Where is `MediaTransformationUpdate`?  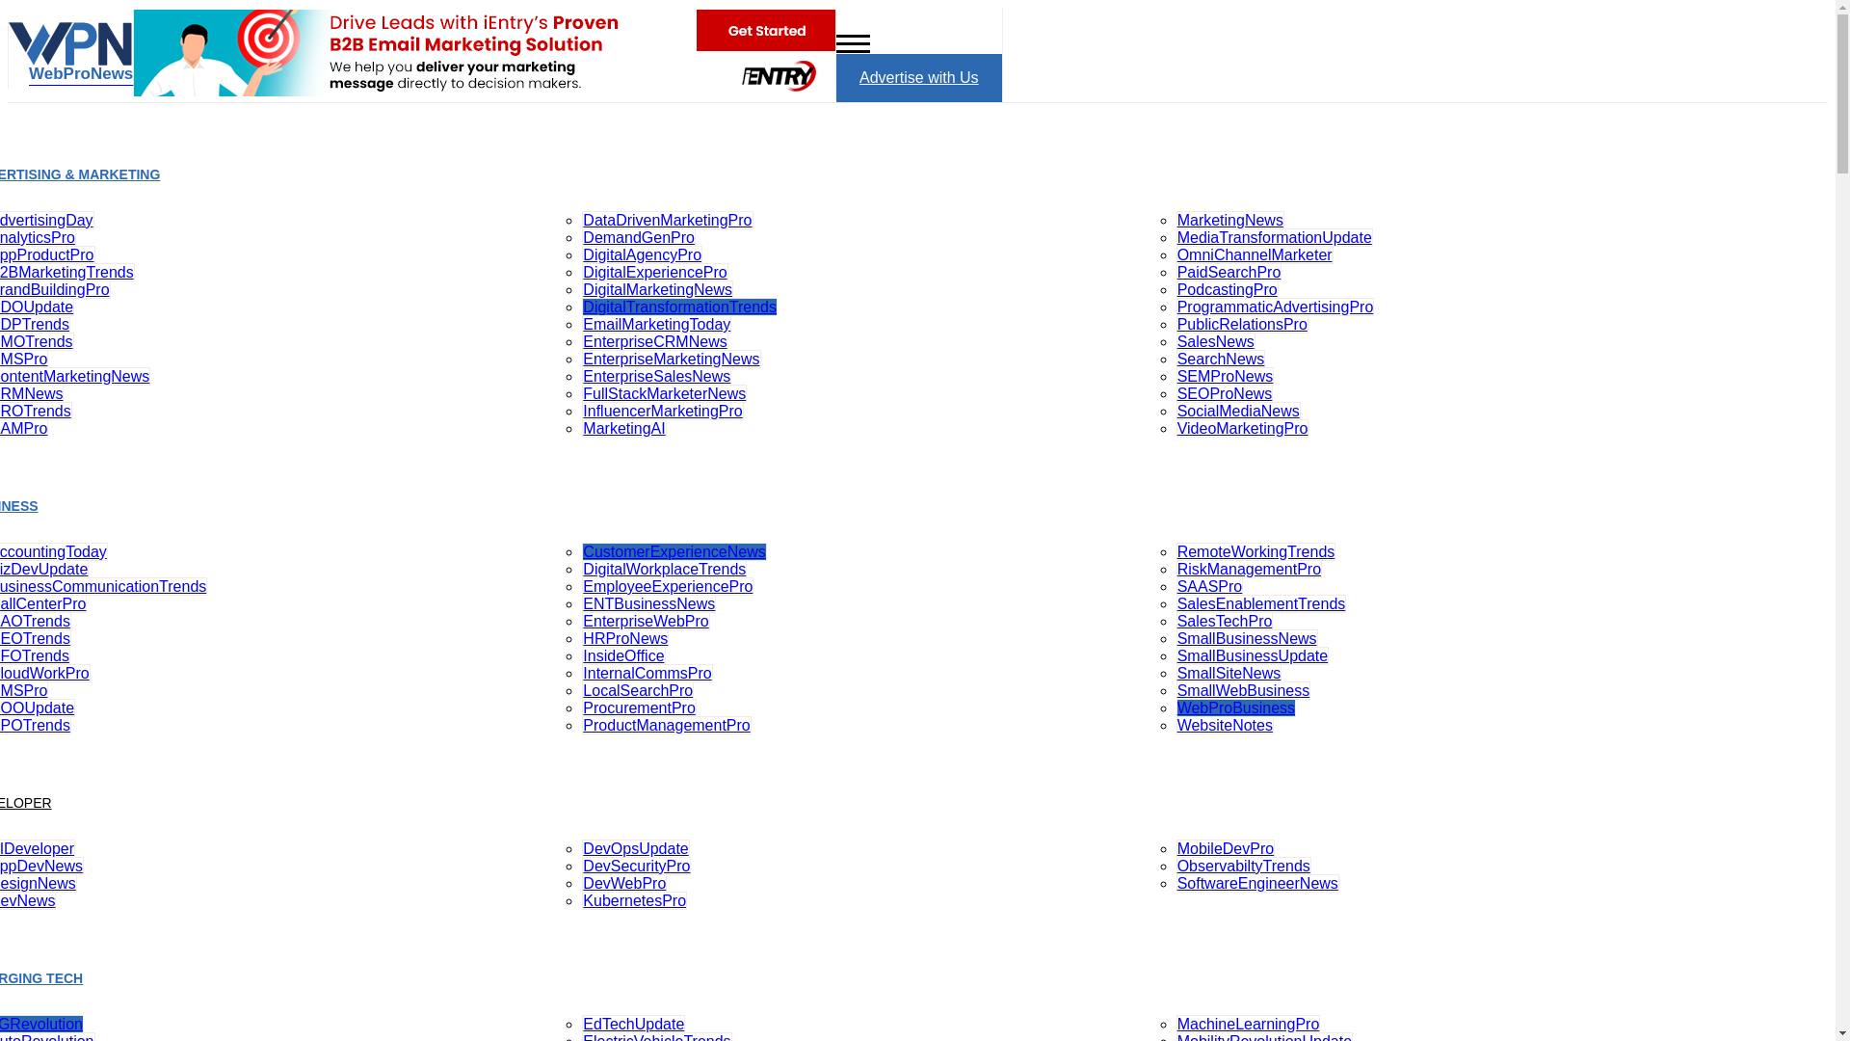
MediaTransformationUpdate is located at coordinates (1274, 237).